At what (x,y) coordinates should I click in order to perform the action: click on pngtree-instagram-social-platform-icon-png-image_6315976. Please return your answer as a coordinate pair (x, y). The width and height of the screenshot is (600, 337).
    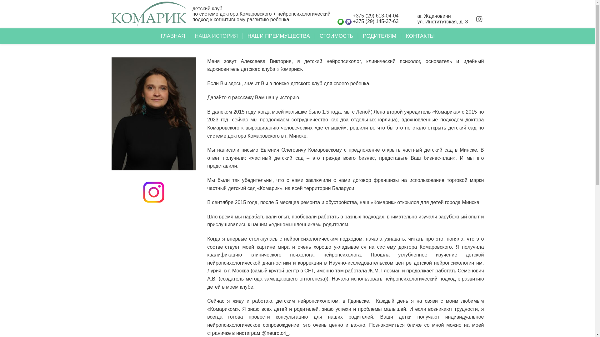
    Looking at the image, I should click on (154, 192).